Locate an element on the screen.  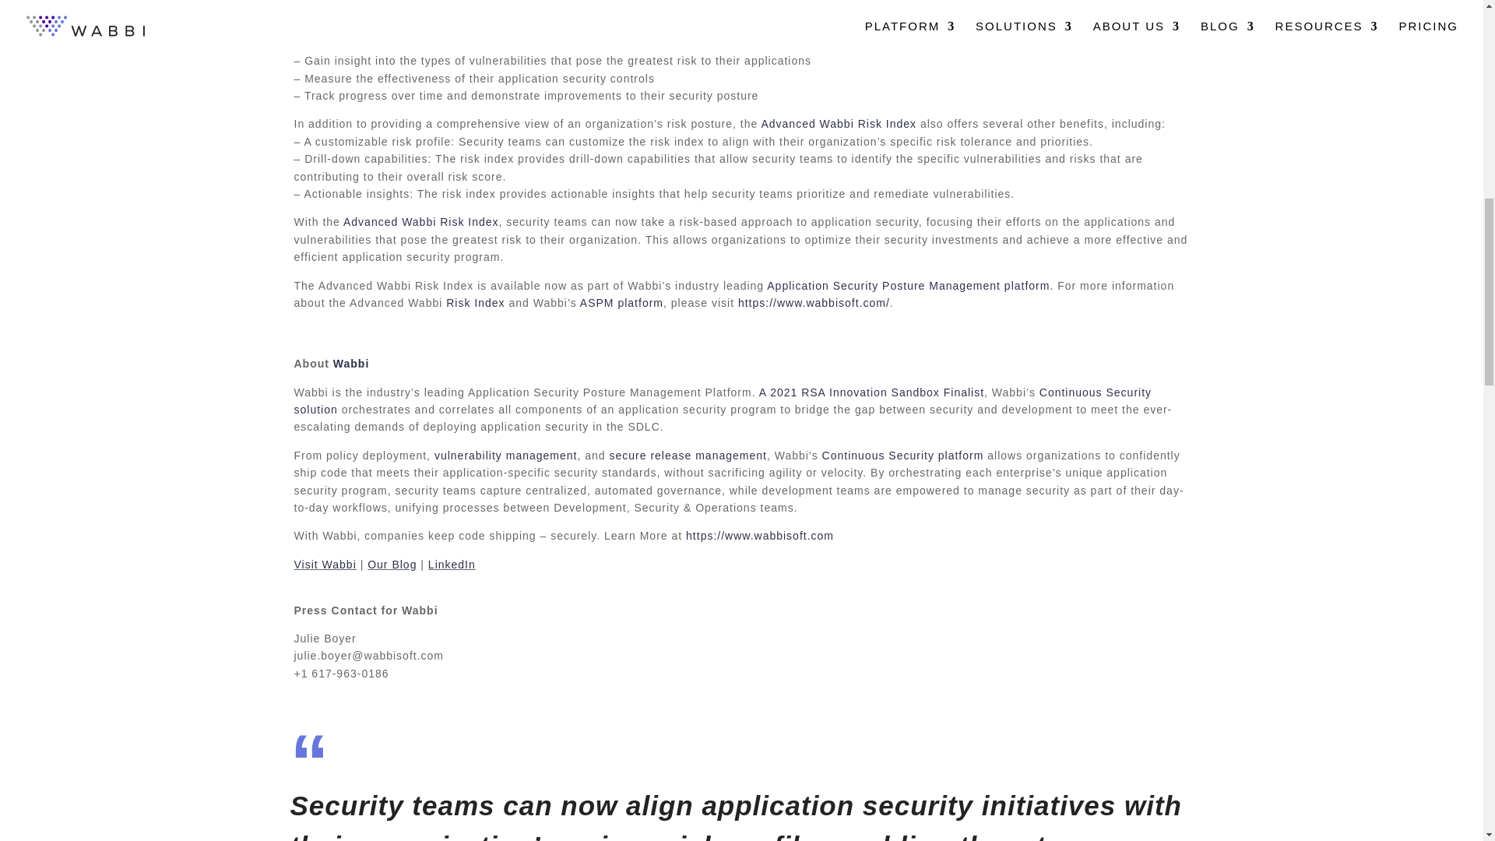
Risk Index is located at coordinates (475, 303).